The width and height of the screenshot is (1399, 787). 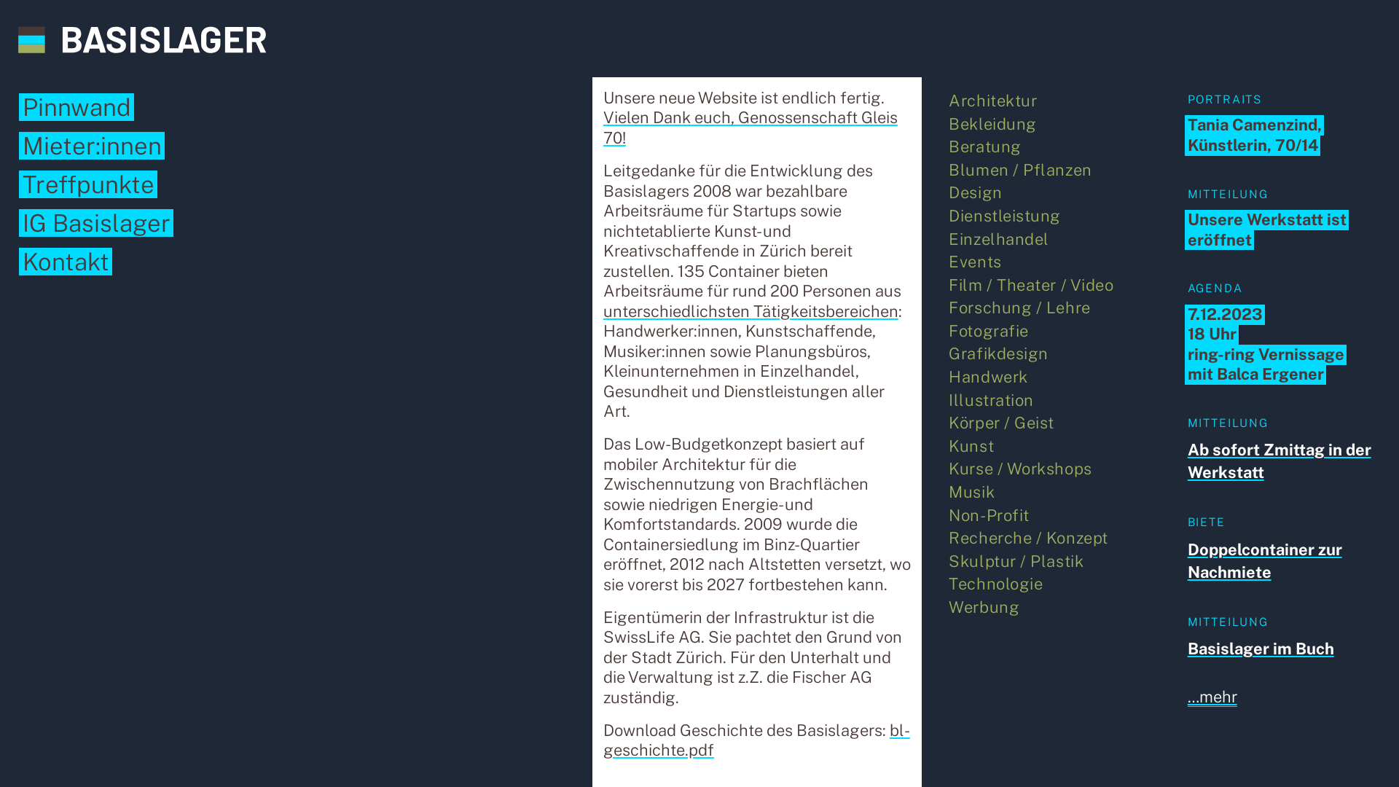 I want to click on Ab sofort Zmittag in der Werkstatt, so click(x=1280, y=461).